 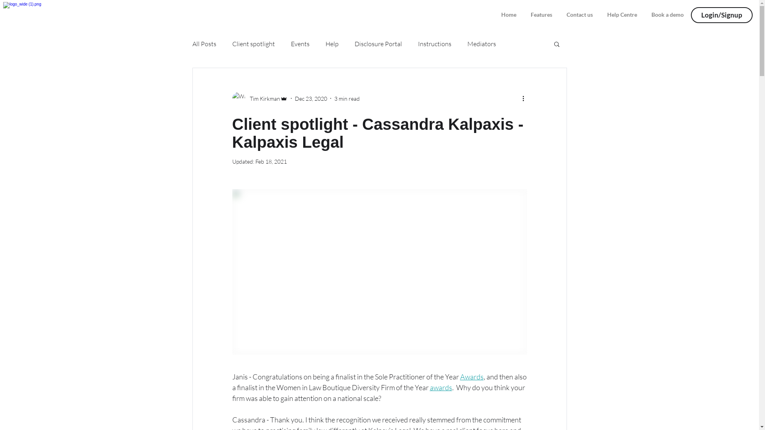 I want to click on Instructions, so click(x=434, y=44).